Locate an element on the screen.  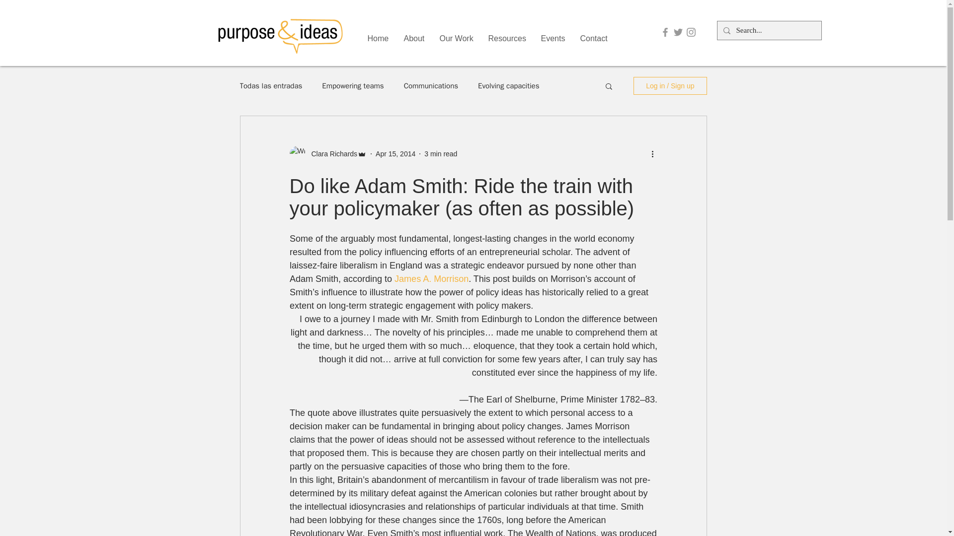
Todas las entradas is located at coordinates (270, 86).